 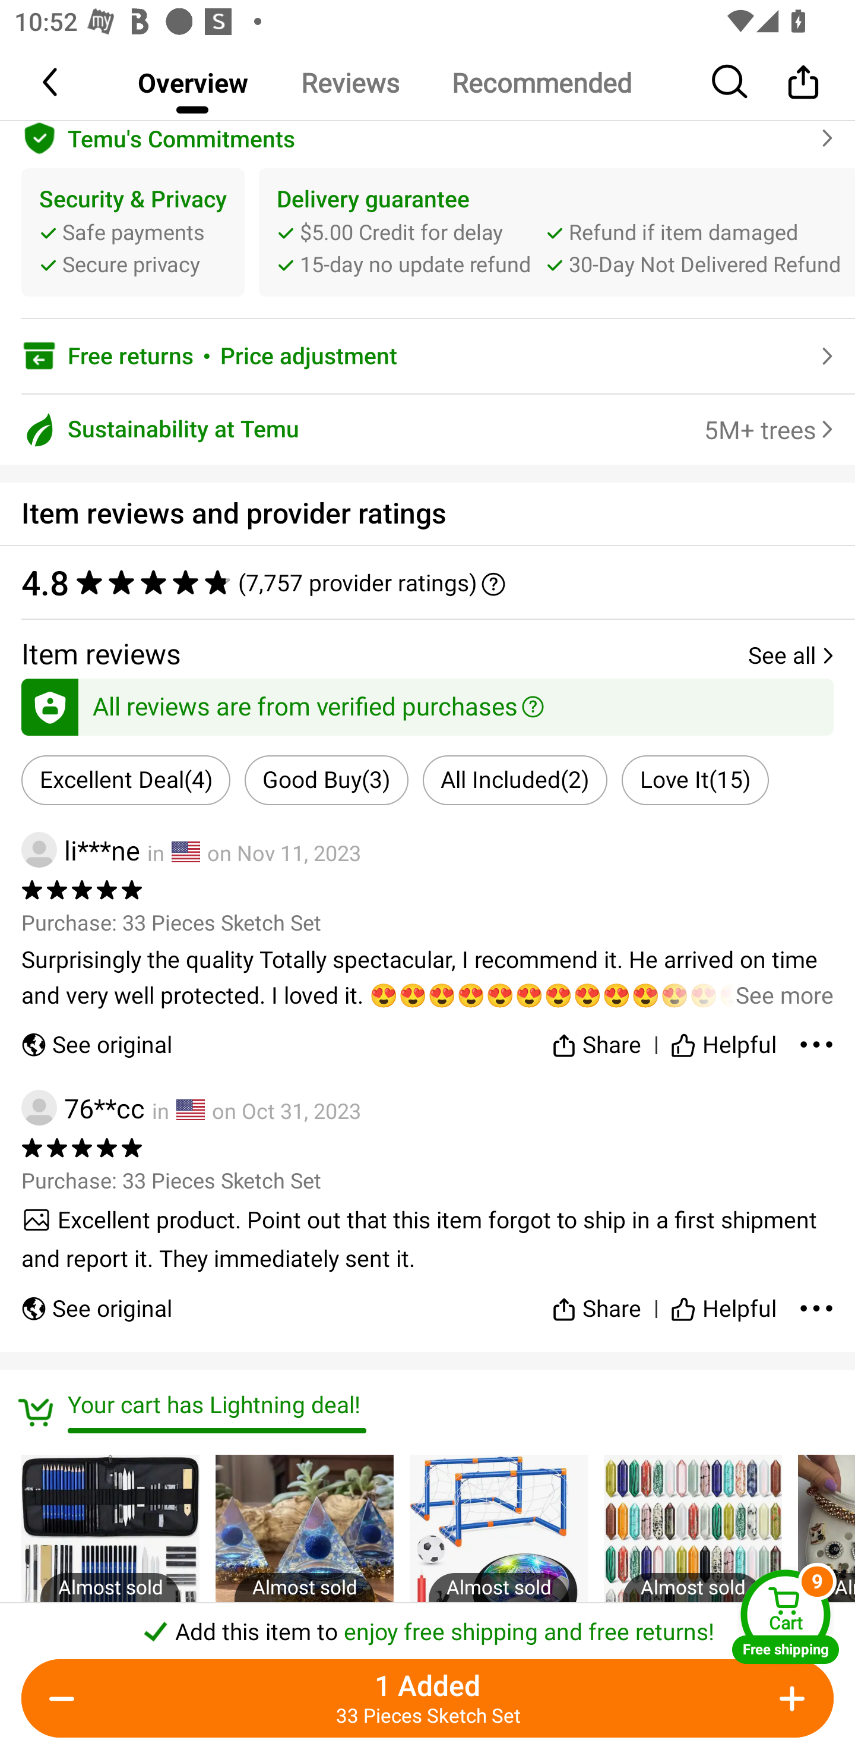 What do you see at coordinates (126, 780) in the screenshot?
I see `Excellent Deal(4)` at bounding box center [126, 780].